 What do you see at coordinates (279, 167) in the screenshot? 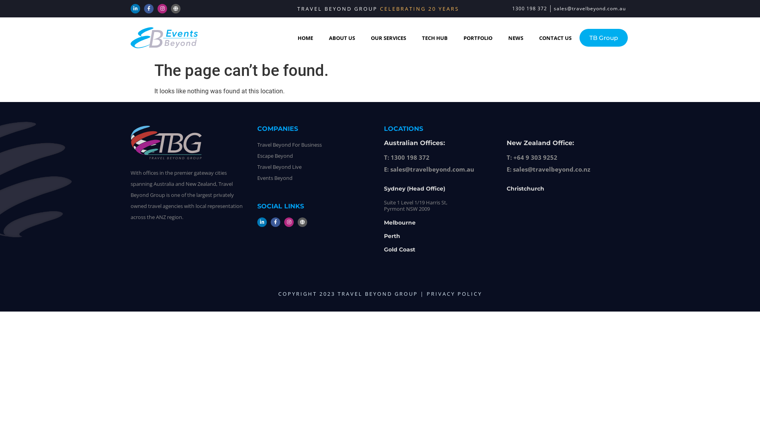
I see `Travel Beyond Live` at bounding box center [279, 167].